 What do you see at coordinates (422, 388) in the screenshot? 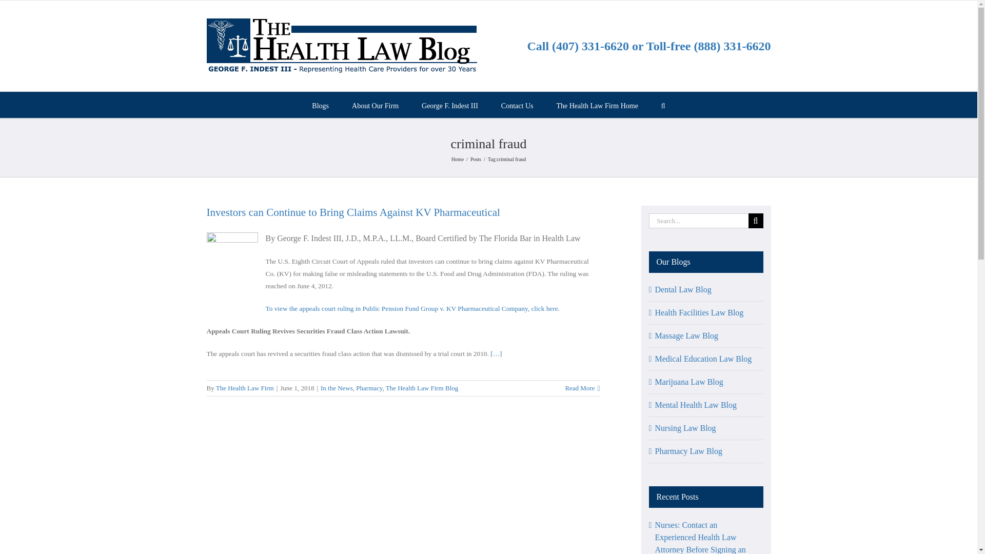
I see `The Health Law Firm Blog` at bounding box center [422, 388].